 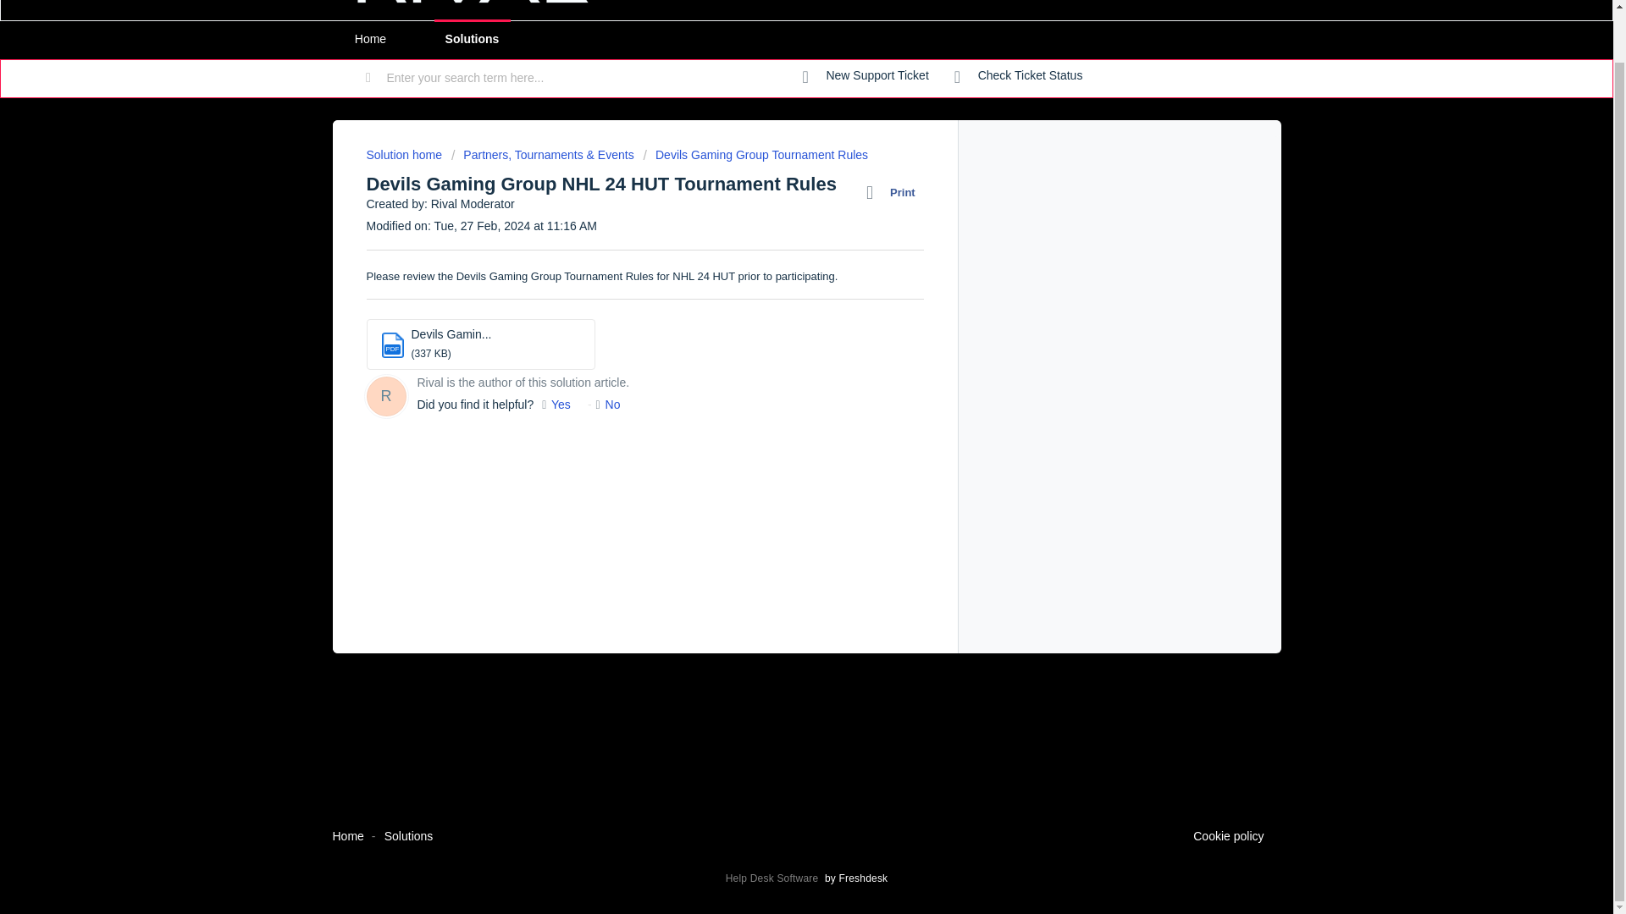 I want to click on Home, so click(x=369, y=39).